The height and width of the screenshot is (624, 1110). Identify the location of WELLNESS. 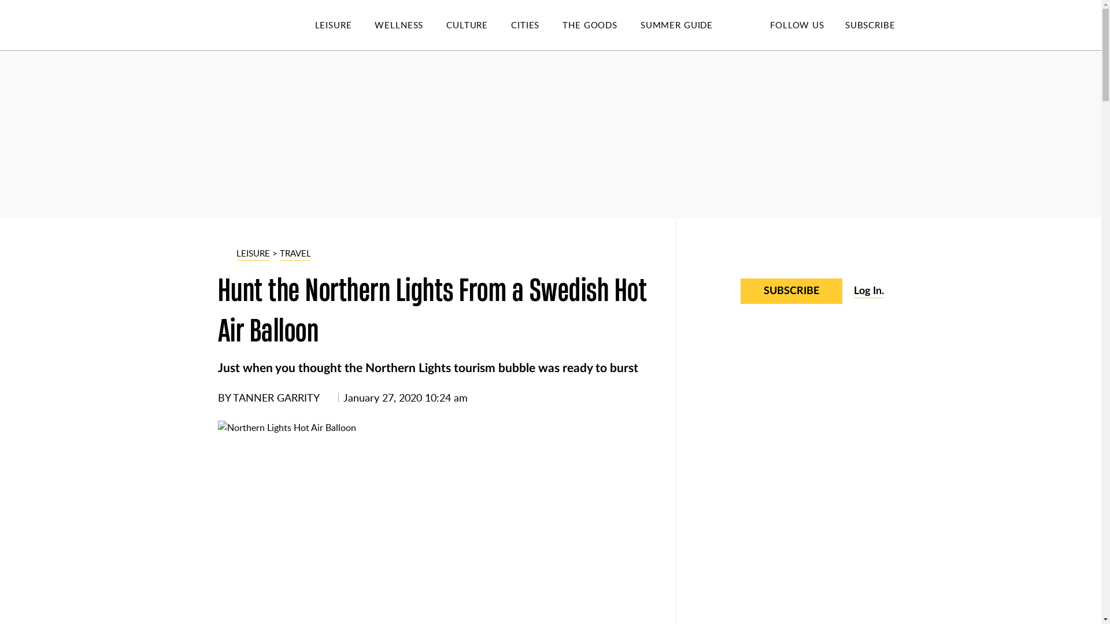
(410, 25).